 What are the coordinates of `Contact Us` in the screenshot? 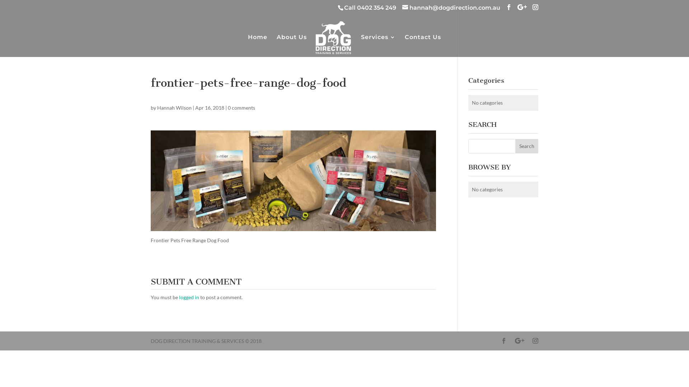 It's located at (423, 46).